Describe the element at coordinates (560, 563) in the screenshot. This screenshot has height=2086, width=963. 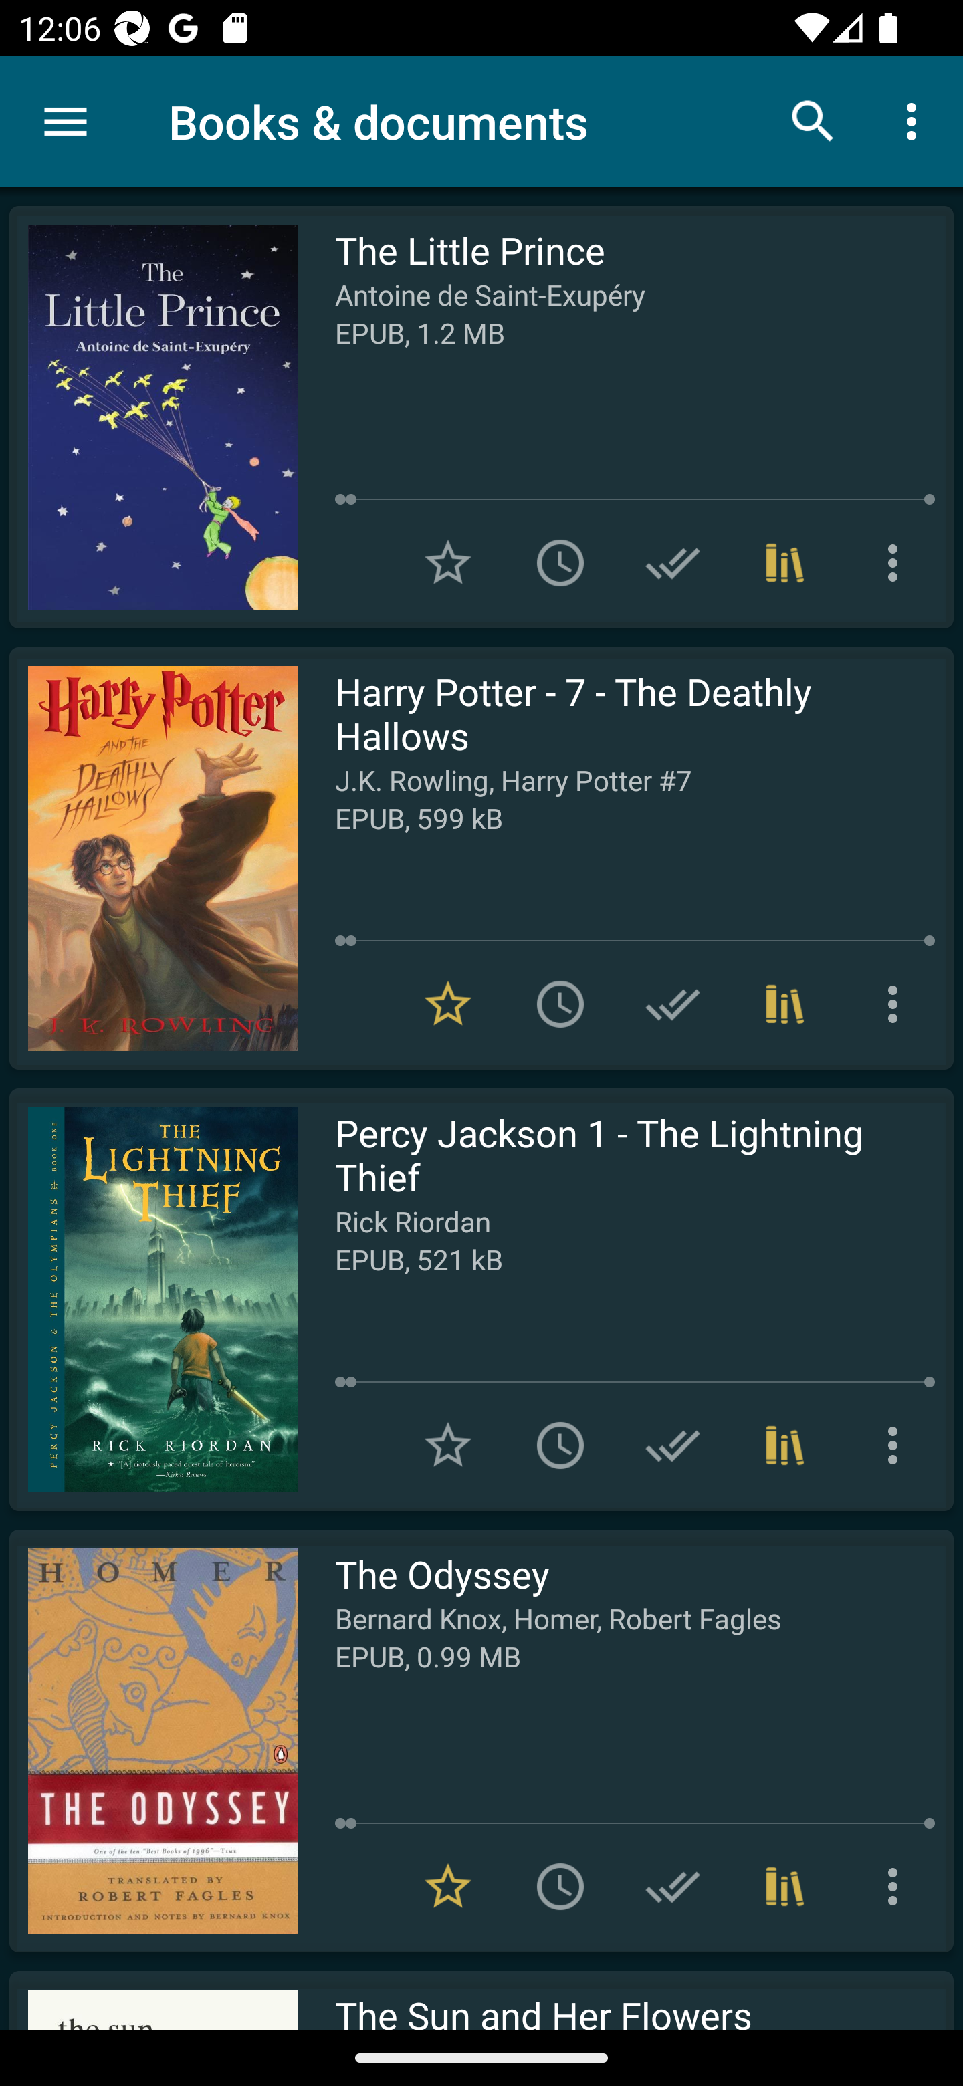
I see `Add to To read` at that location.